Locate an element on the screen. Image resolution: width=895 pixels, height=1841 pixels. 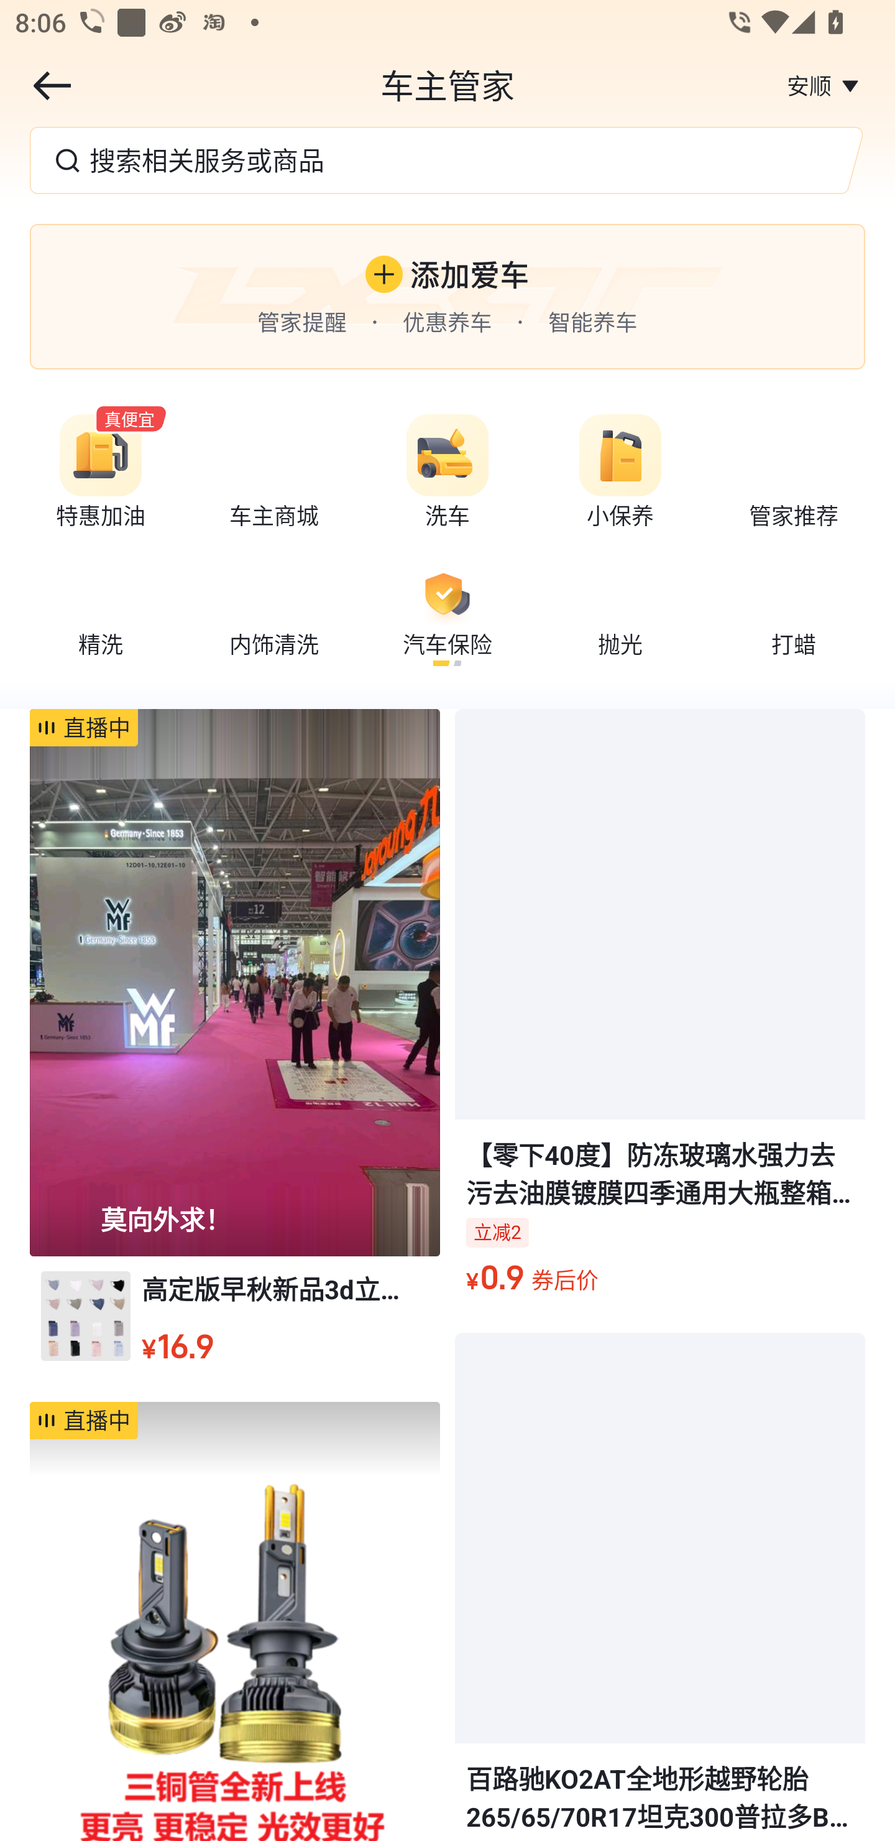
百路驰KO2AT全地形越野轮胎265/65/70R17坦克300普拉多BJ40哈弗H9 is located at coordinates (660, 1587).